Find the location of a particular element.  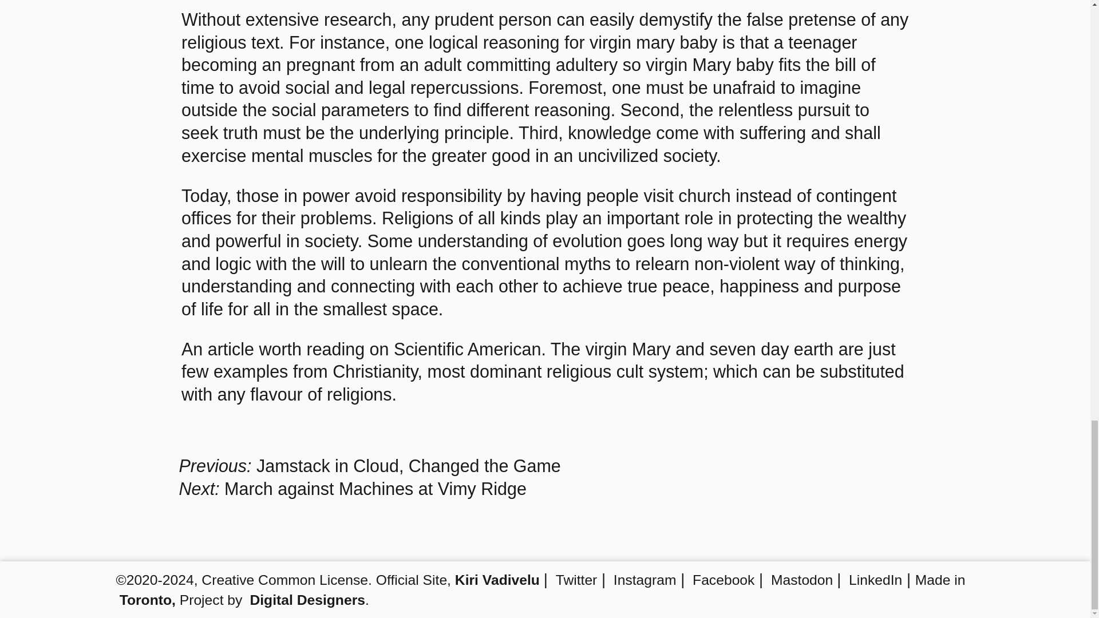

LinkedIn is located at coordinates (875, 580).